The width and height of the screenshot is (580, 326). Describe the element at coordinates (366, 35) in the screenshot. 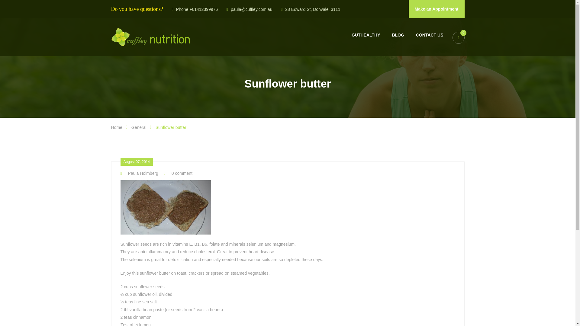

I see `GUTHEALTHY` at that location.